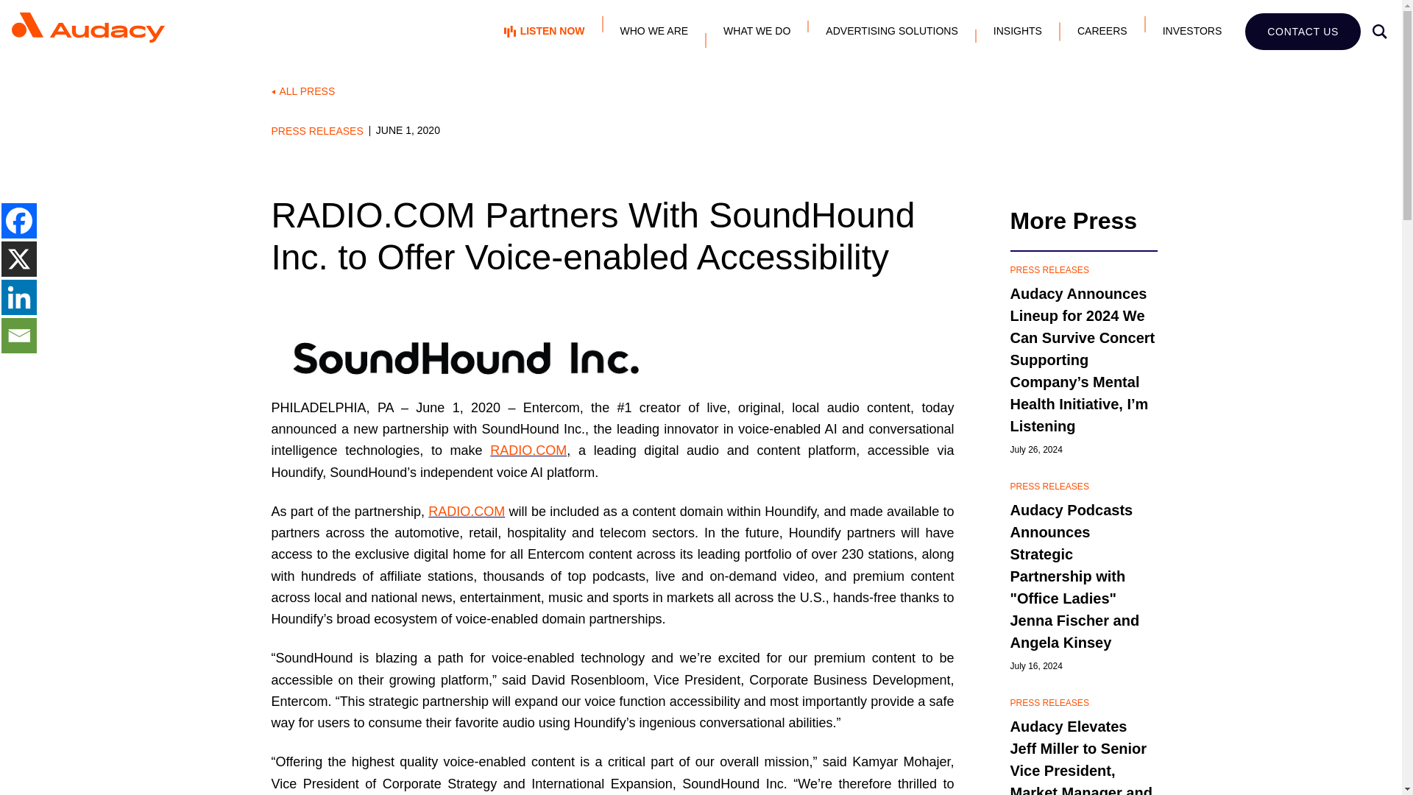 The width and height of the screenshot is (1413, 795). I want to click on INSIGHTS, so click(1018, 31).